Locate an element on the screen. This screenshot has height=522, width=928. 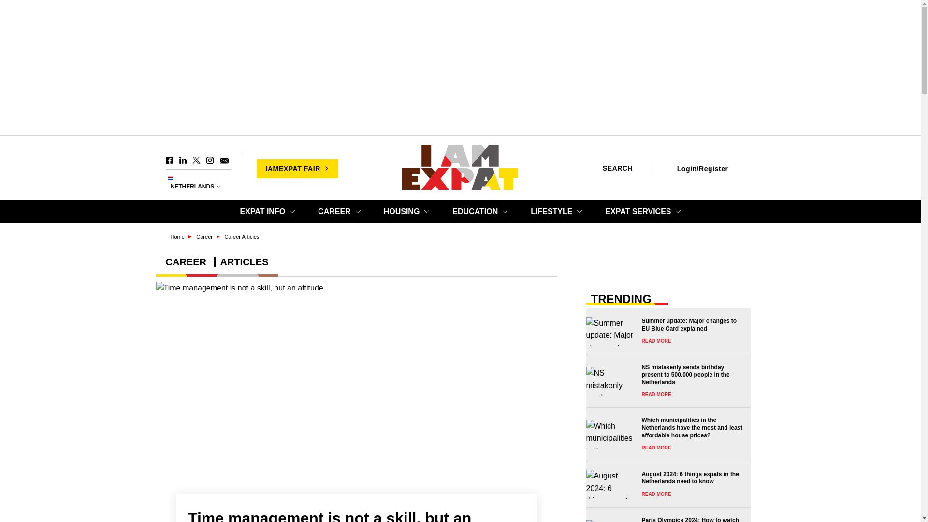
August 2024: 6 things expats in the Netherlands need to know is located at coordinates (665, 484).